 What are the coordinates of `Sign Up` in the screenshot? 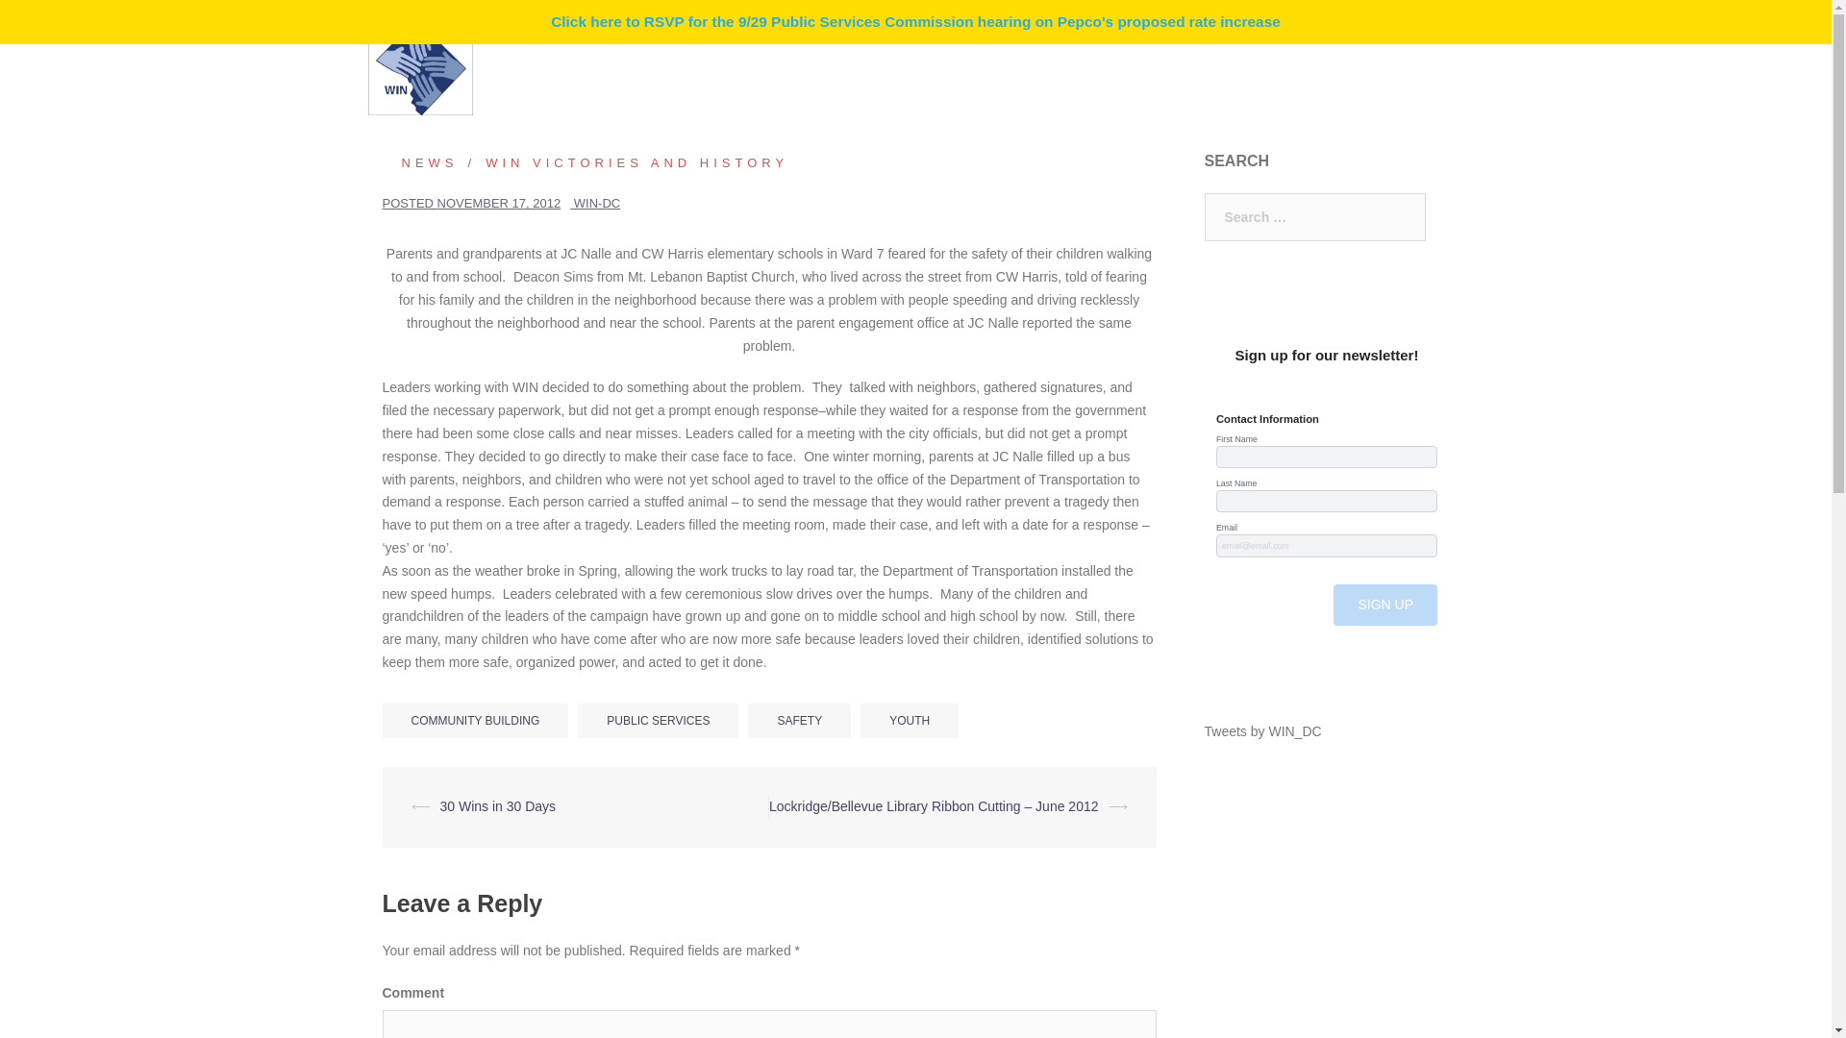 It's located at (1384, 605).